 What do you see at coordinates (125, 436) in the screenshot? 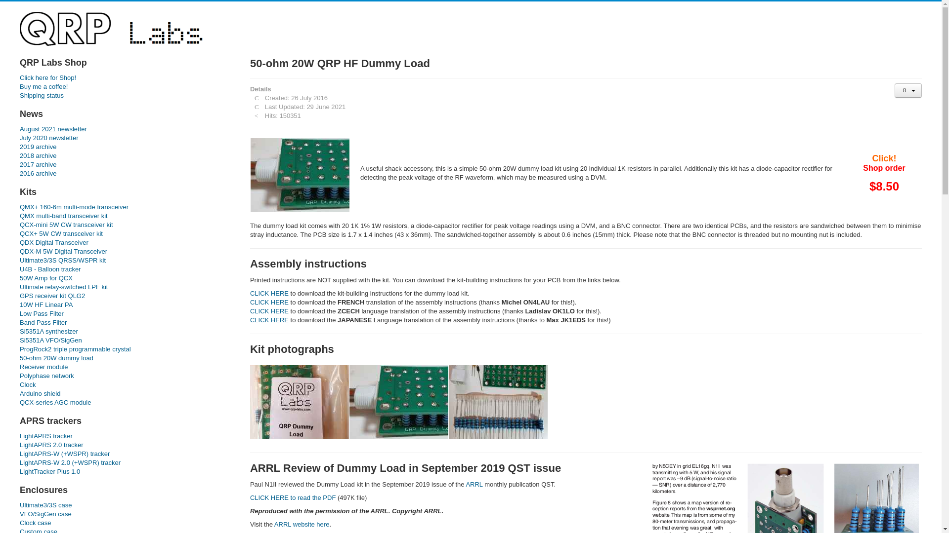
I see `LightAPRS tracker` at bounding box center [125, 436].